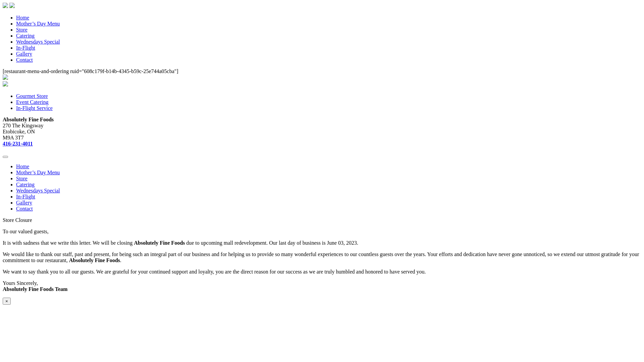 The image size is (644, 362). What do you see at coordinates (18, 143) in the screenshot?
I see `416-231-4011` at bounding box center [18, 143].